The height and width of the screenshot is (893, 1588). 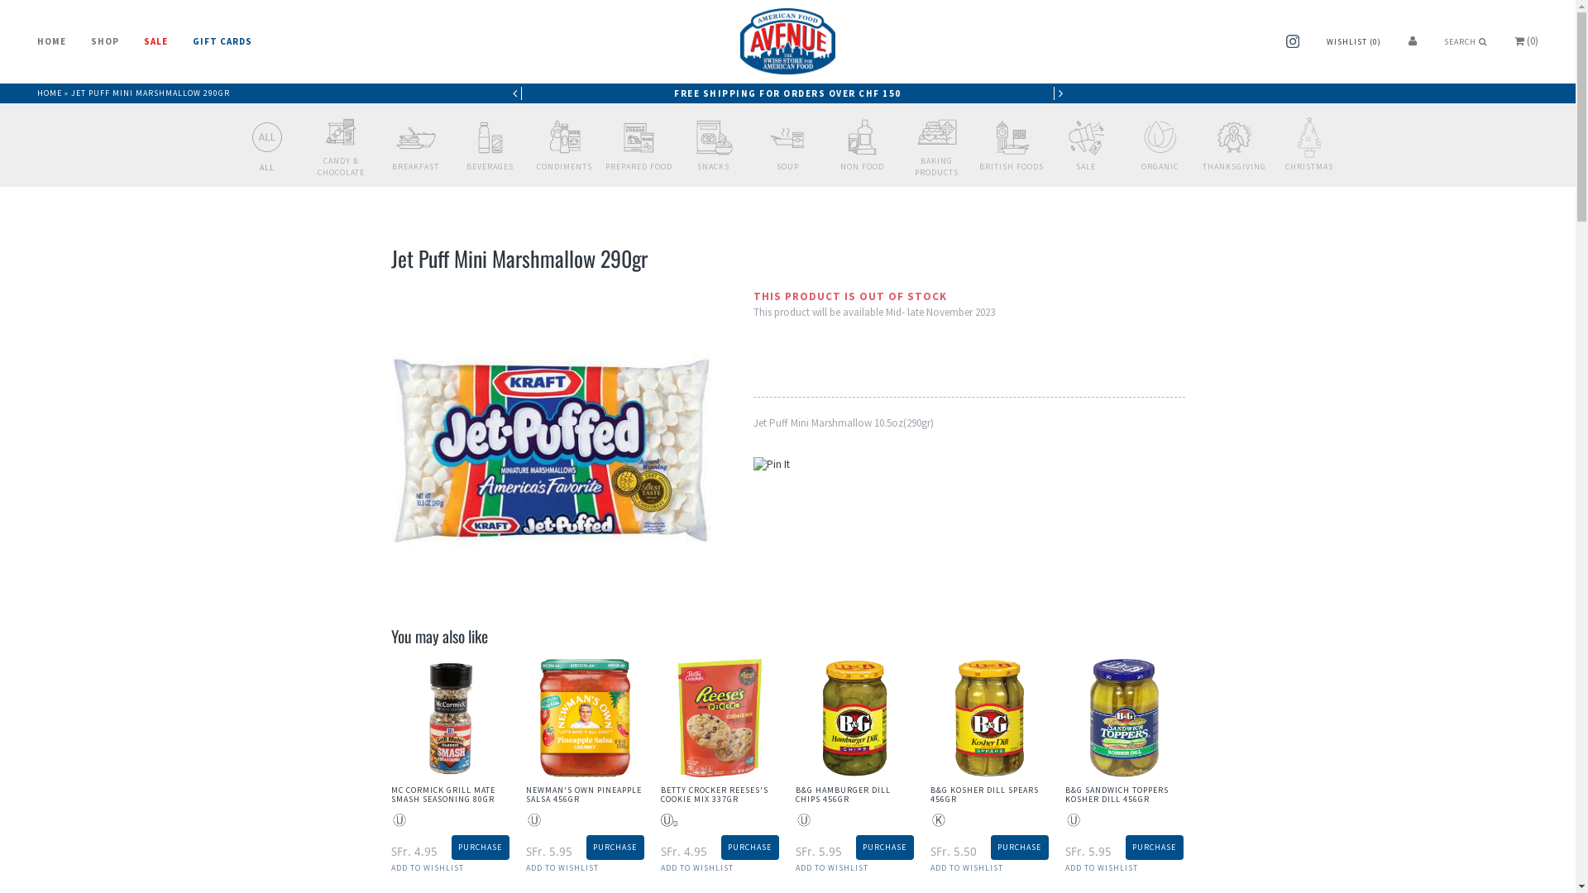 I want to click on CANDY & CHOCOLATE, so click(x=342, y=161).